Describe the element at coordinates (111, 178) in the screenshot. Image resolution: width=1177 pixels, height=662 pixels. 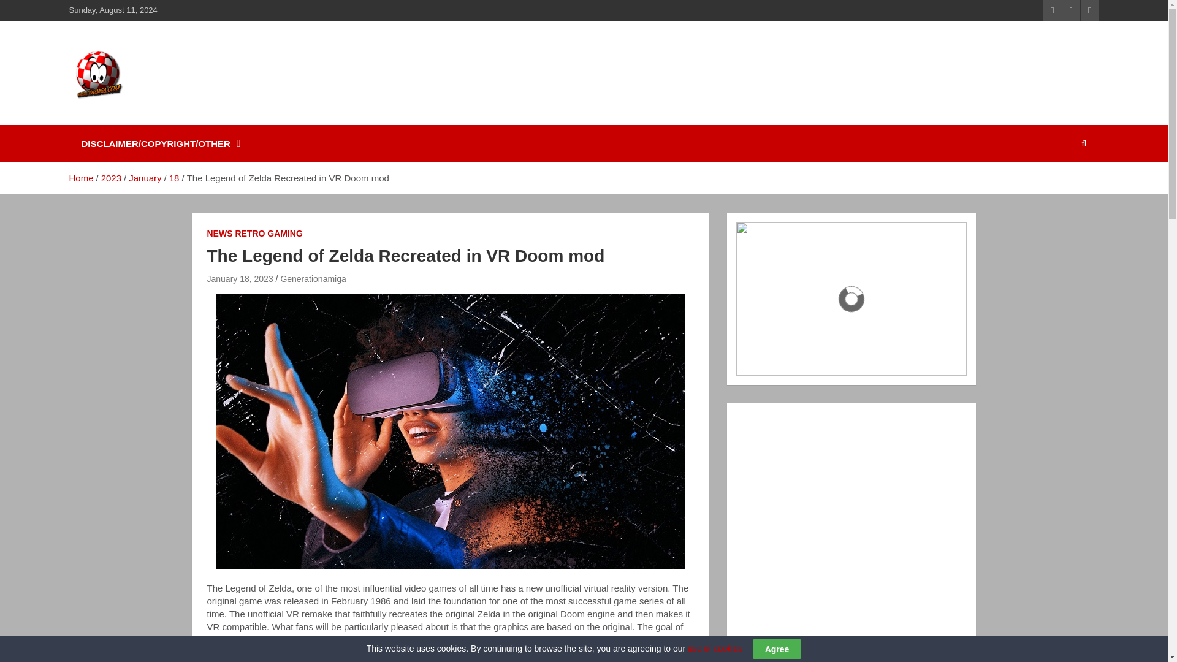
I see `2023` at that location.